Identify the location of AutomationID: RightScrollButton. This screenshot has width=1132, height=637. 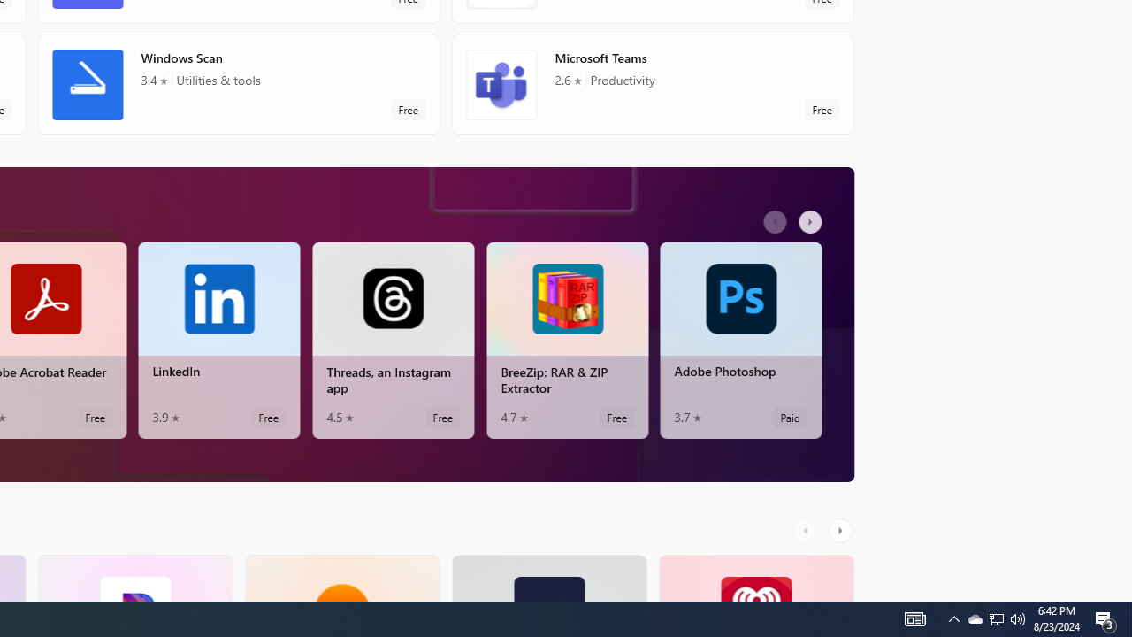
(842, 530).